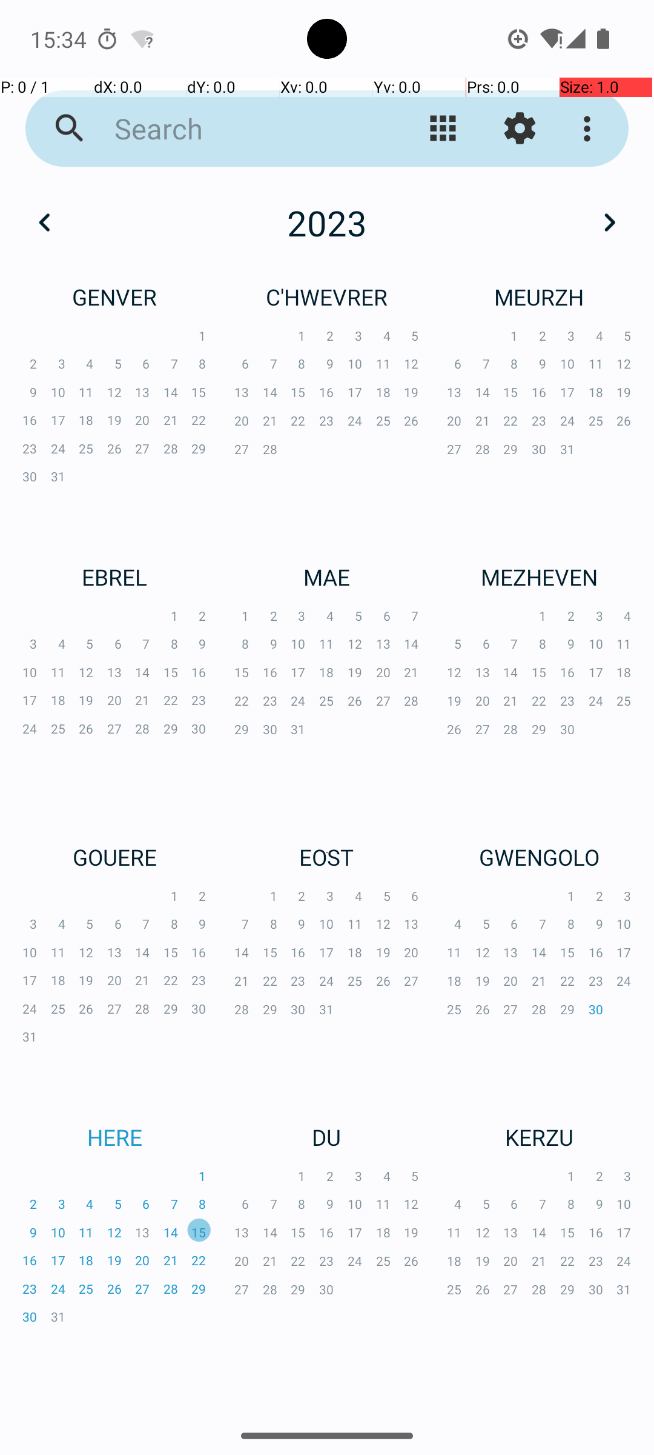 Image resolution: width=654 pixels, height=1455 pixels. What do you see at coordinates (114, 1137) in the screenshot?
I see `HERE` at bounding box center [114, 1137].